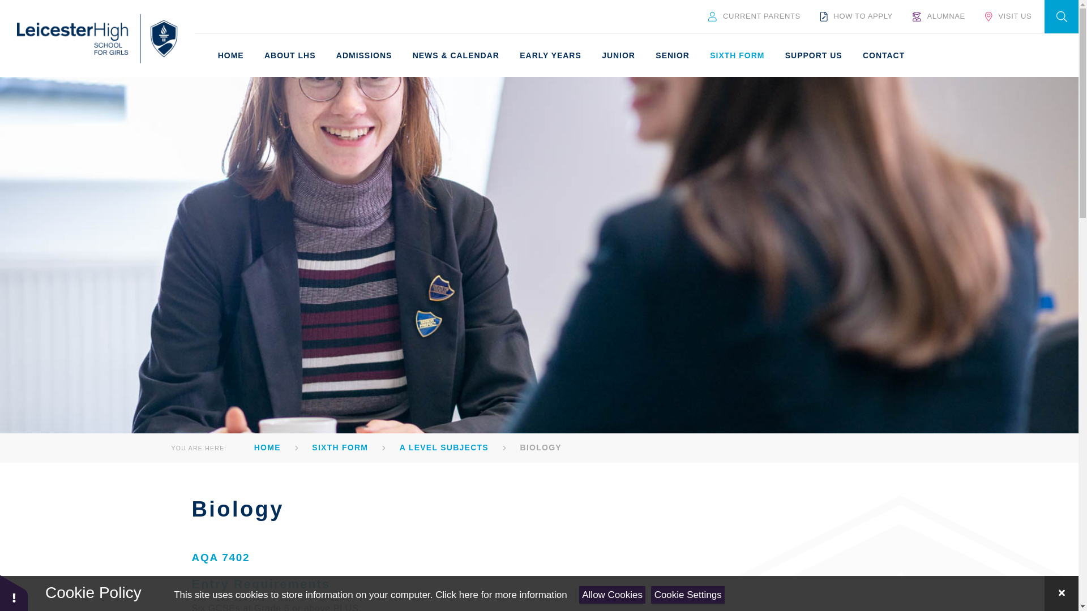  What do you see at coordinates (363, 55) in the screenshot?
I see `ADMISSIONS` at bounding box center [363, 55].